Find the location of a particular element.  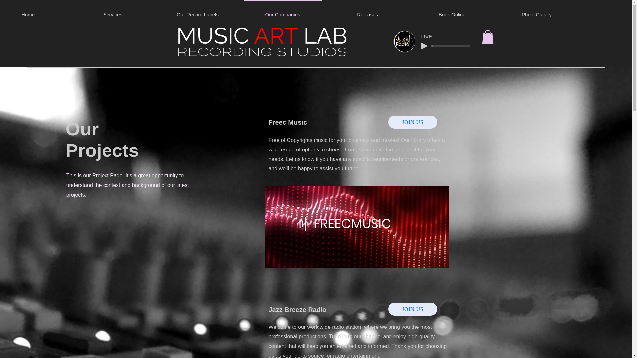

Releases is located at coordinates (367, 12).